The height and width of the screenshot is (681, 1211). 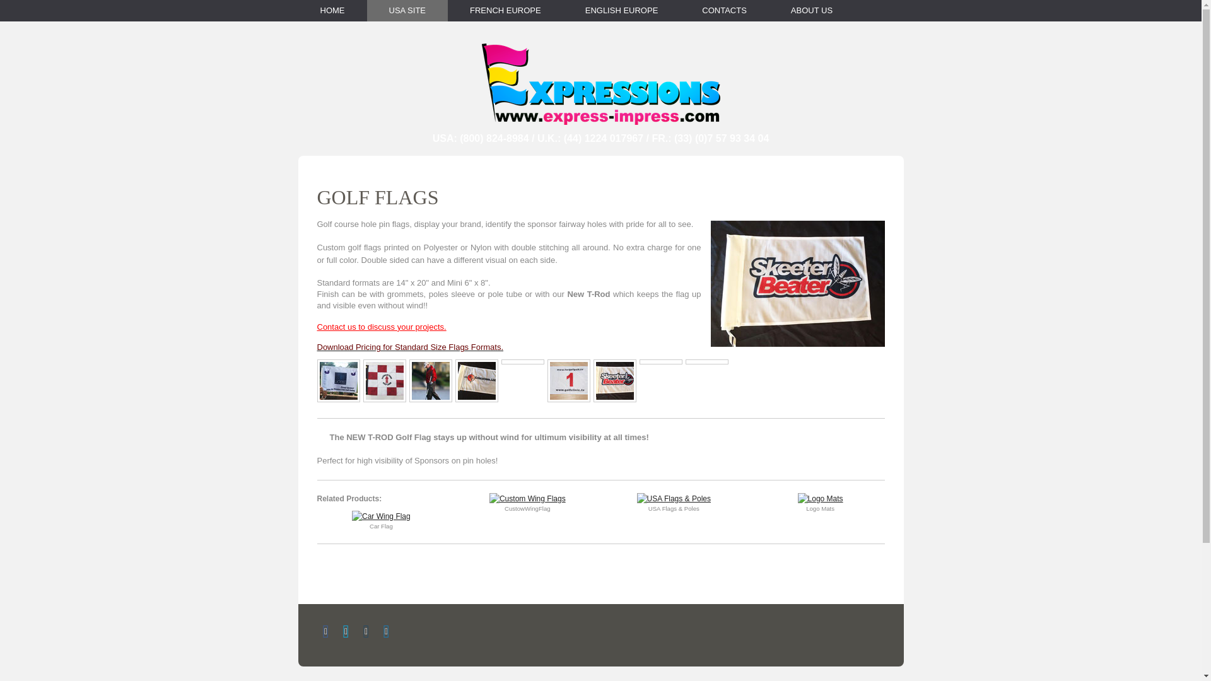 What do you see at coordinates (381, 327) in the screenshot?
I see `Contact us to discuss your projects.` at bounding box center [381, 327].